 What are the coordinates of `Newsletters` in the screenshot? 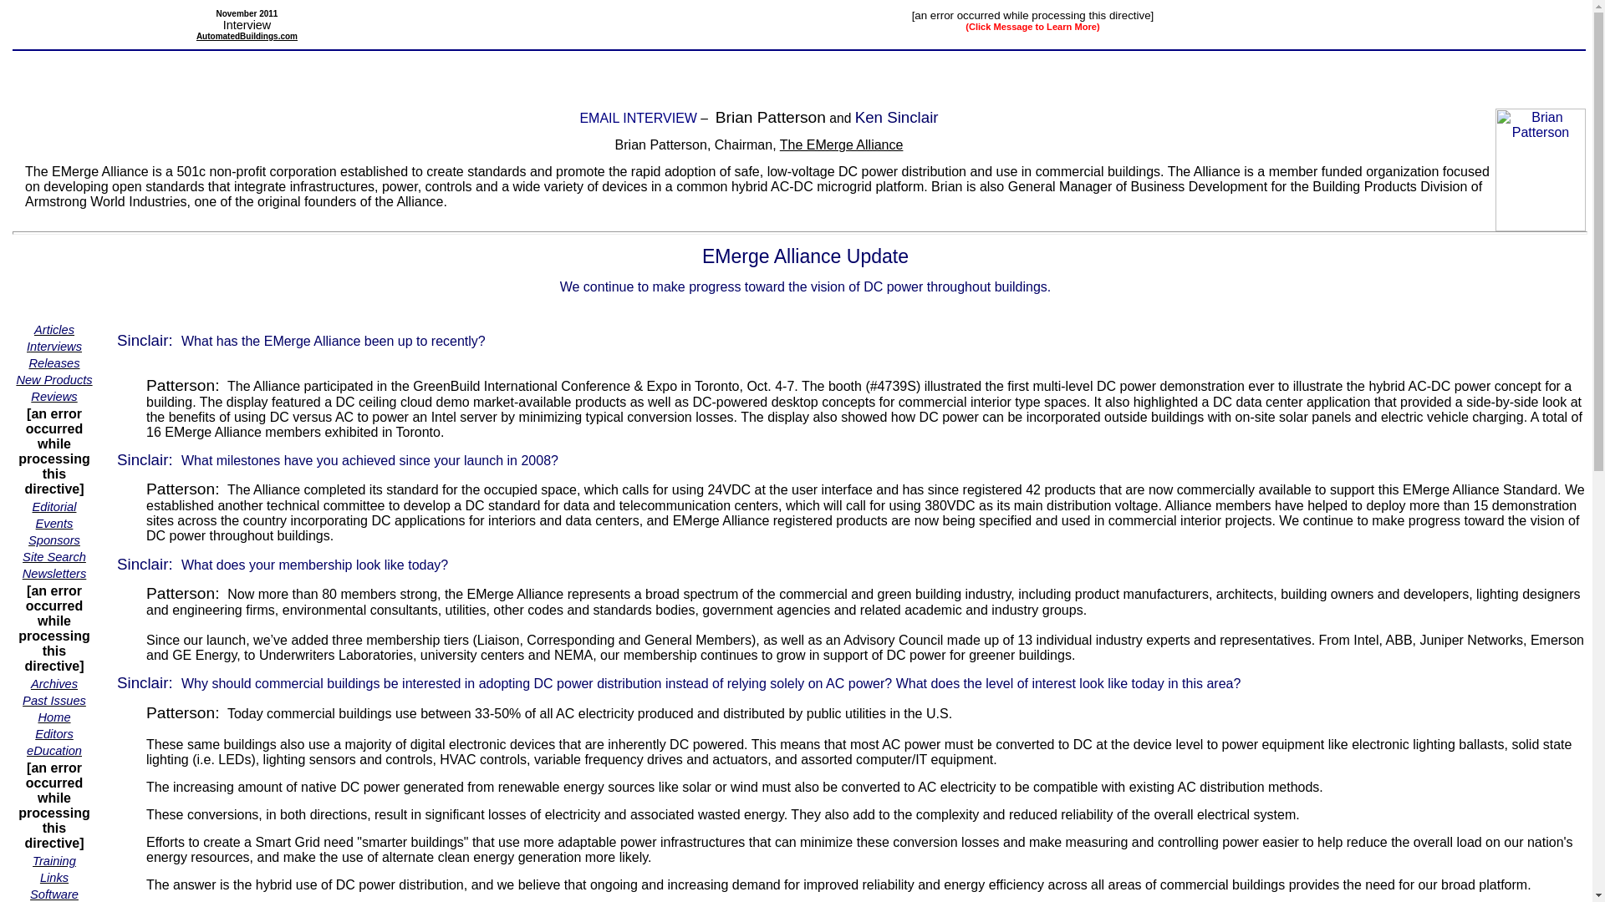 It's located at (53, 573).